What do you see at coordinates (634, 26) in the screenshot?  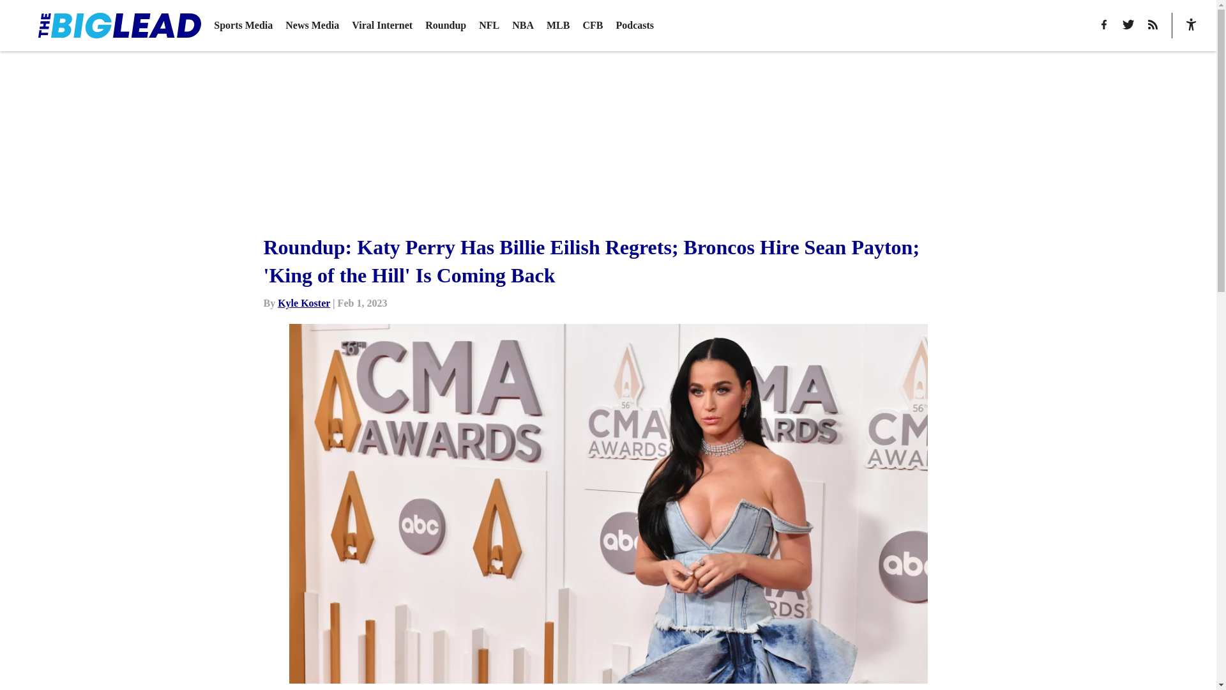 I see `Podcasts` at bounding box center [634, 26].